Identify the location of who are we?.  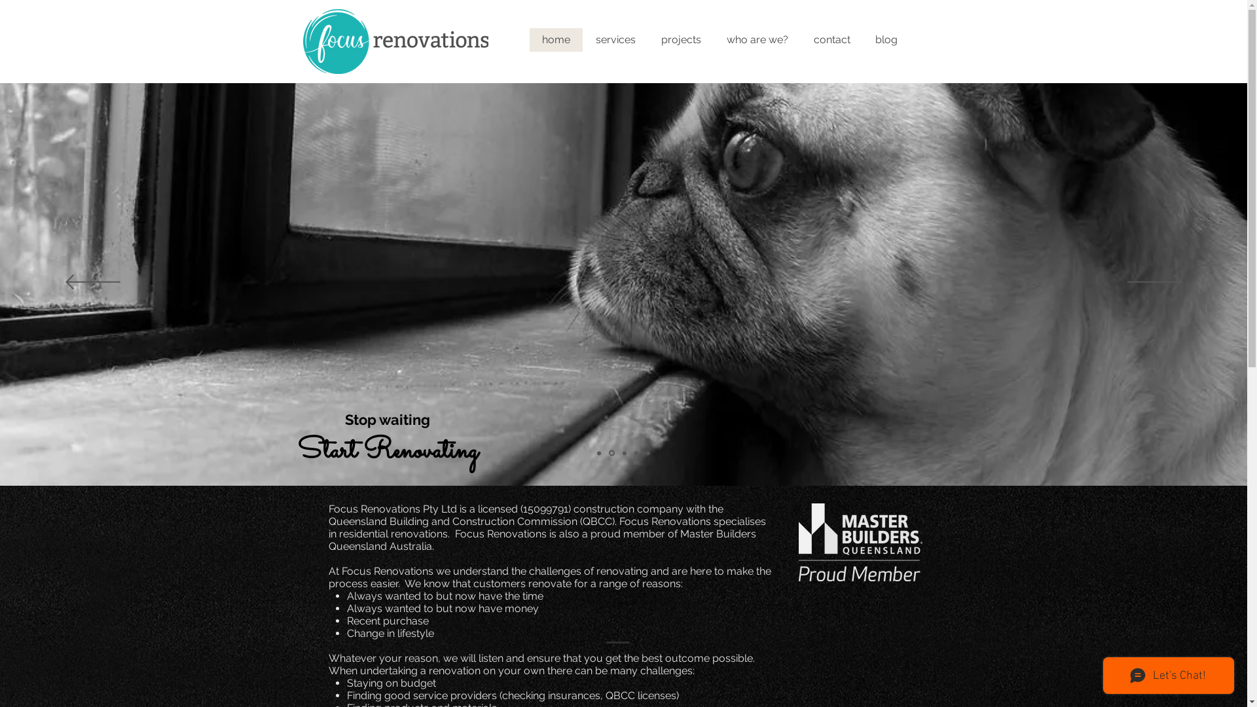
(757, 40).